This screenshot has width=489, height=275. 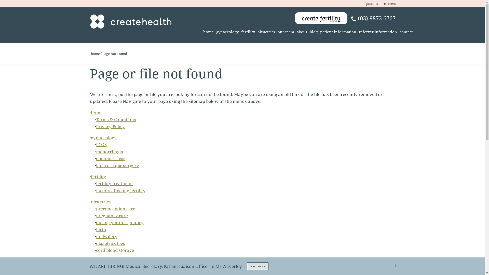 I want to click on Privacy Policy, so click(x=110, y=126).